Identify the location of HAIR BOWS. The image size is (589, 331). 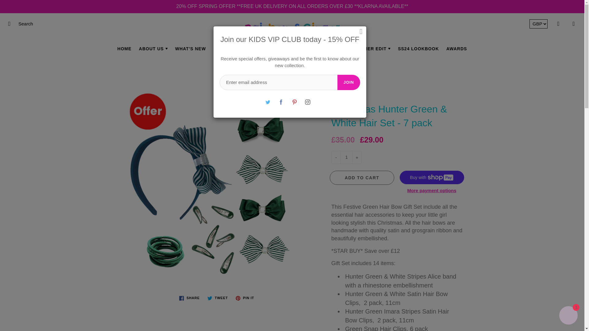
(229, 48).